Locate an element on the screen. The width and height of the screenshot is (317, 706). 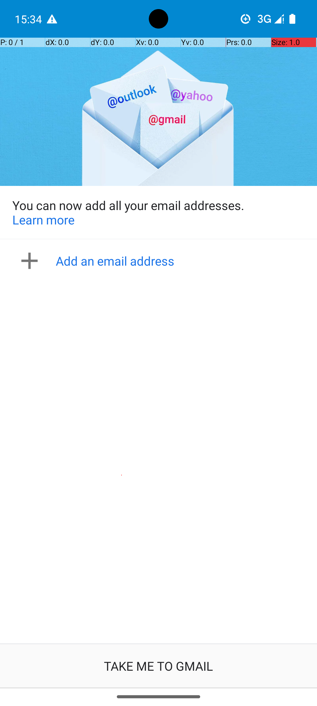
You can now add all your email addresses. Learn more is located at coordinates (158, 212).